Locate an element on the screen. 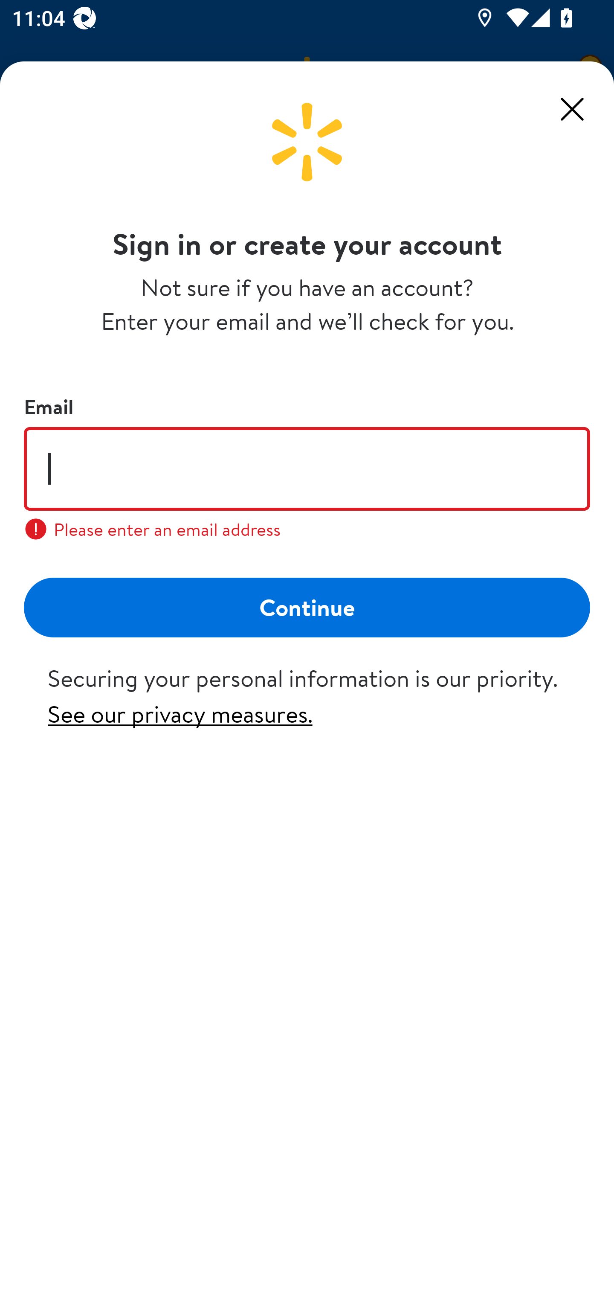 This screenshot has height=1297, width=614. Continue is located at coordinates (307, 607).